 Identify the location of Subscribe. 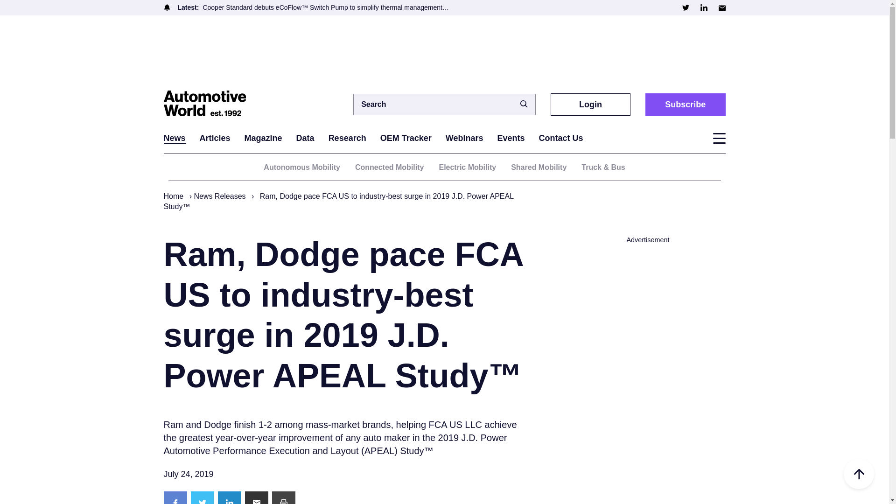
(685, 104).